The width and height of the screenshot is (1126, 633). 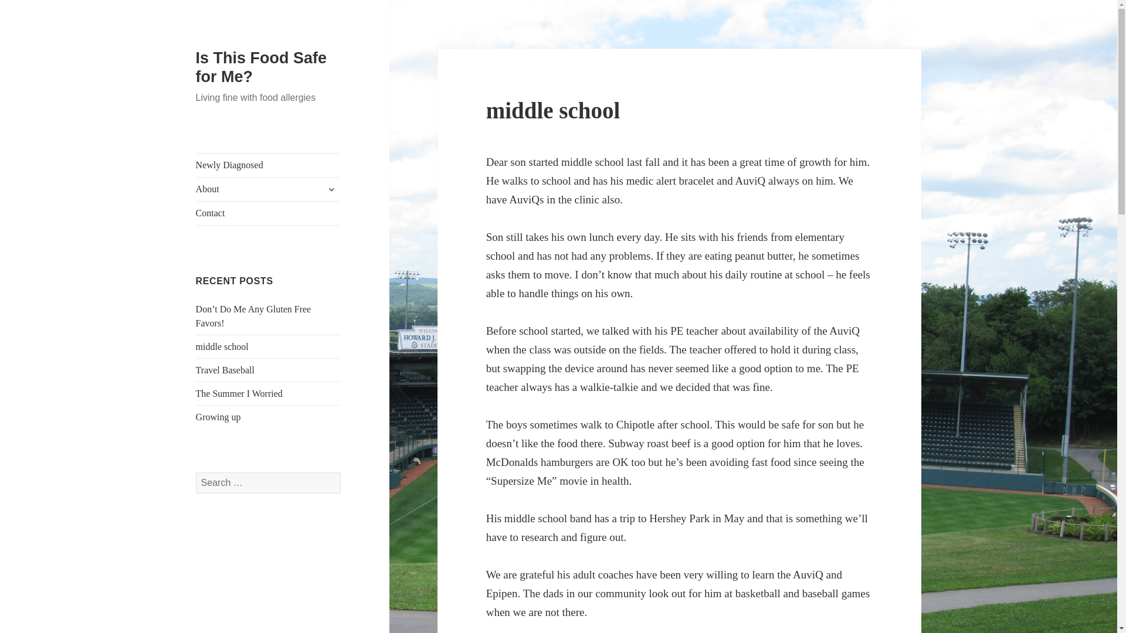 What do you see at coordinates (262, 67) in the screenshot?
I see `Is This Food Safe for Me?` at bounding box center [262, 67].